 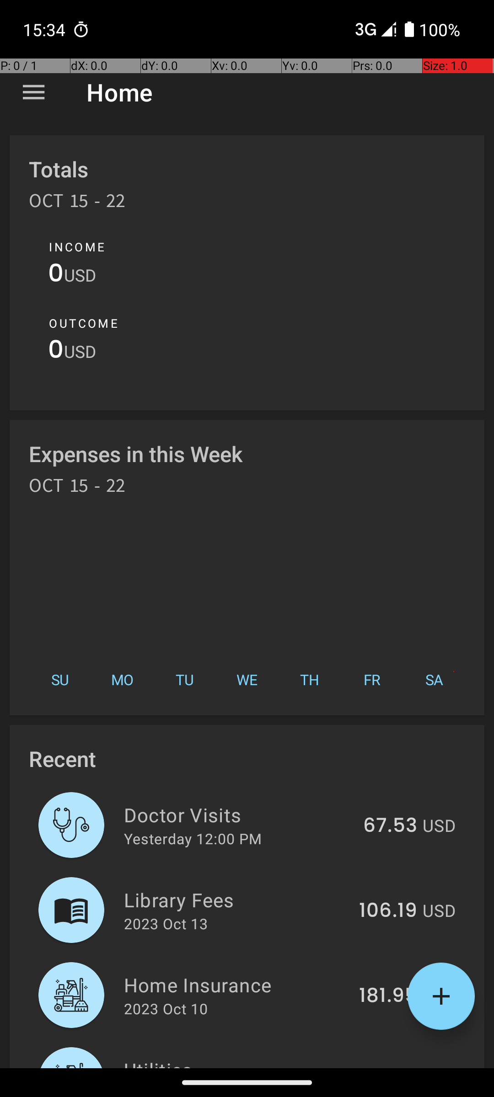 What do you see at coordinates (193, 838) in the screenshot?
I see `Yesterday 12:00 PM` at bounding box center [193, 838].